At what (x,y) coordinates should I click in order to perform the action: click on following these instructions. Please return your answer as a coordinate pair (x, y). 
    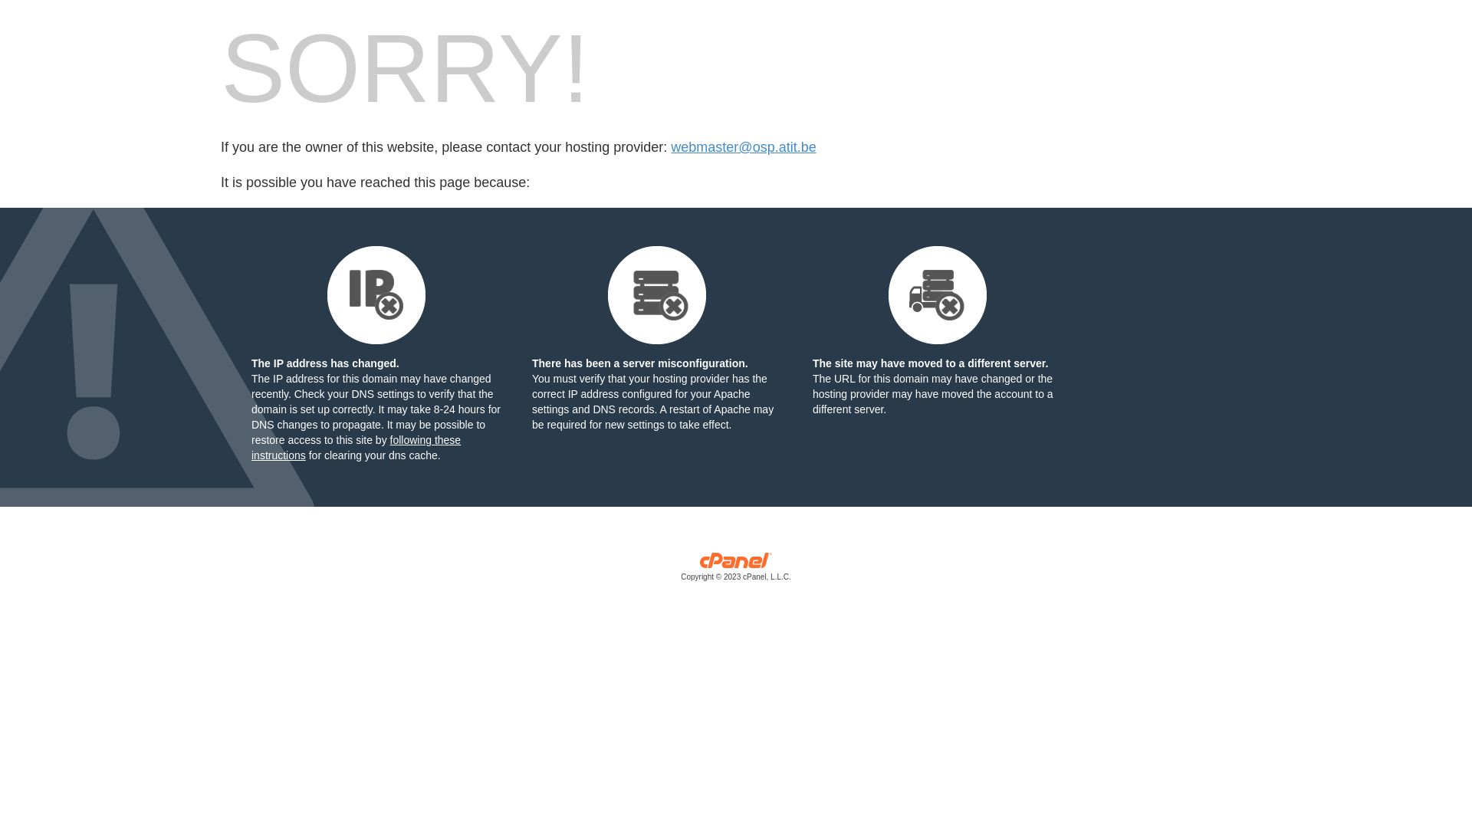
    Looking at the image, I should click on (356, 448).